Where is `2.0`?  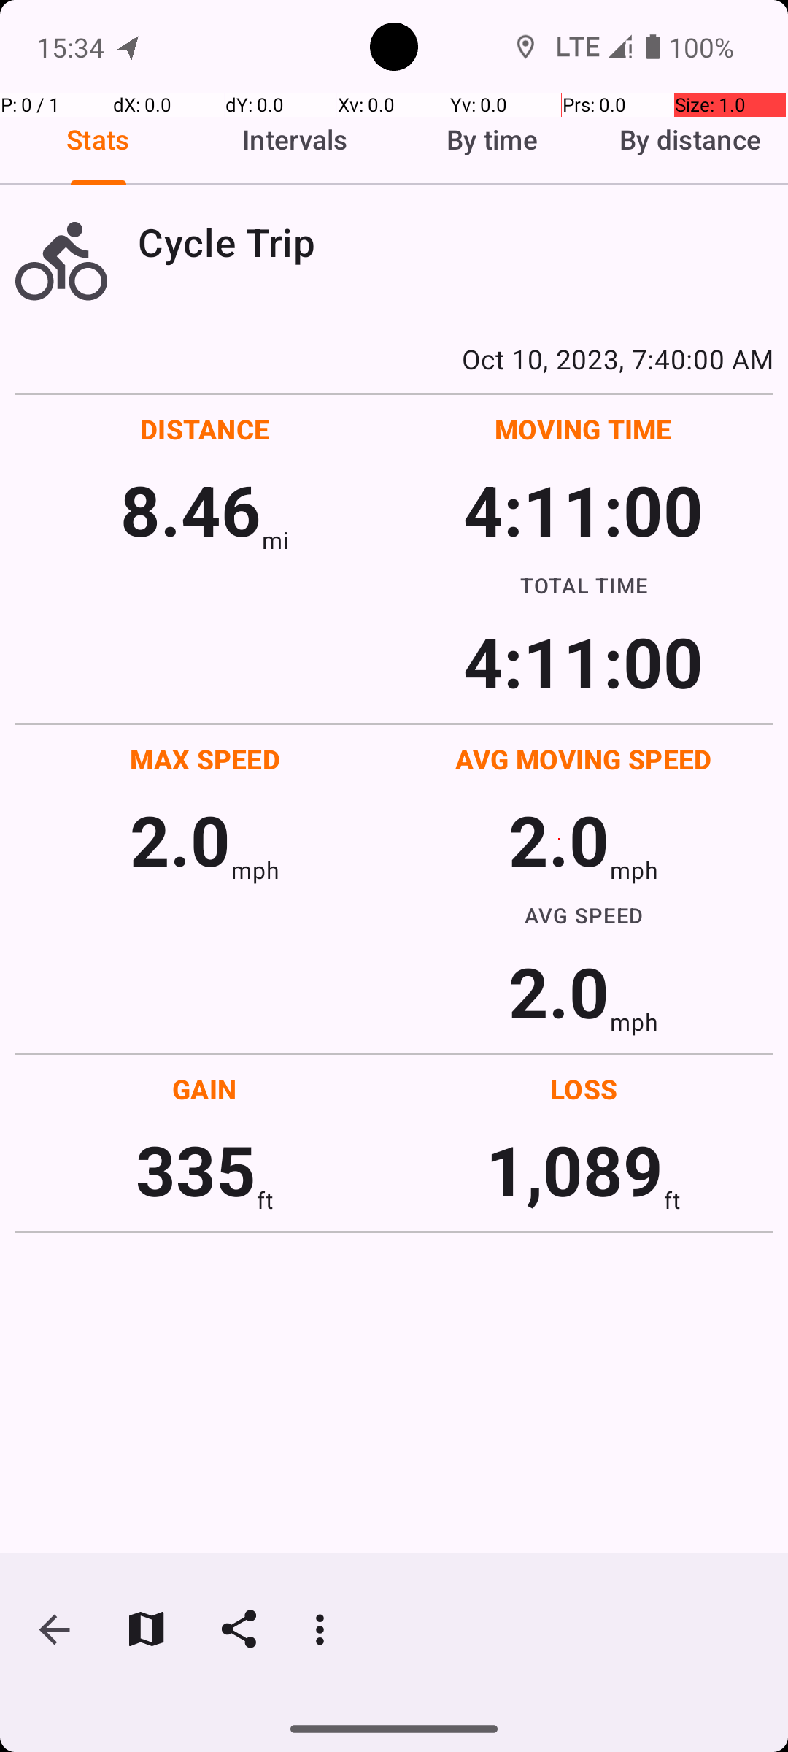 2.0 is located at coordinates (180, 839).